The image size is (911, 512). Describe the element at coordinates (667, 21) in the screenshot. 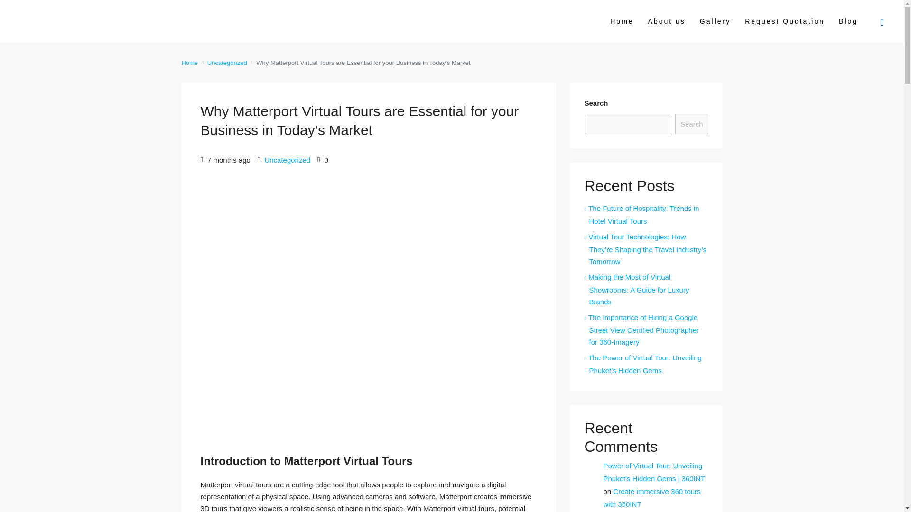

I see `About us` at that location.